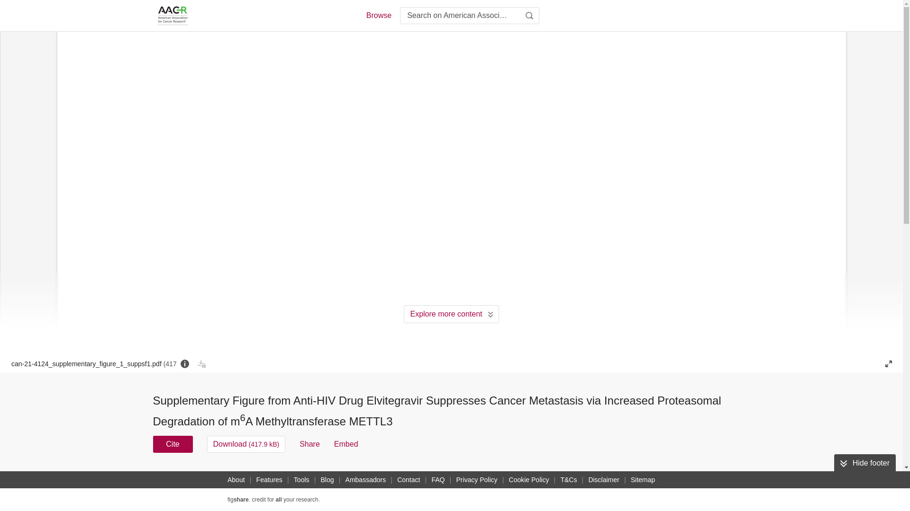 The image size is (910, 511). Describe the element at coordinates (309, 444) in the screenshot. I see `Share` at that location.